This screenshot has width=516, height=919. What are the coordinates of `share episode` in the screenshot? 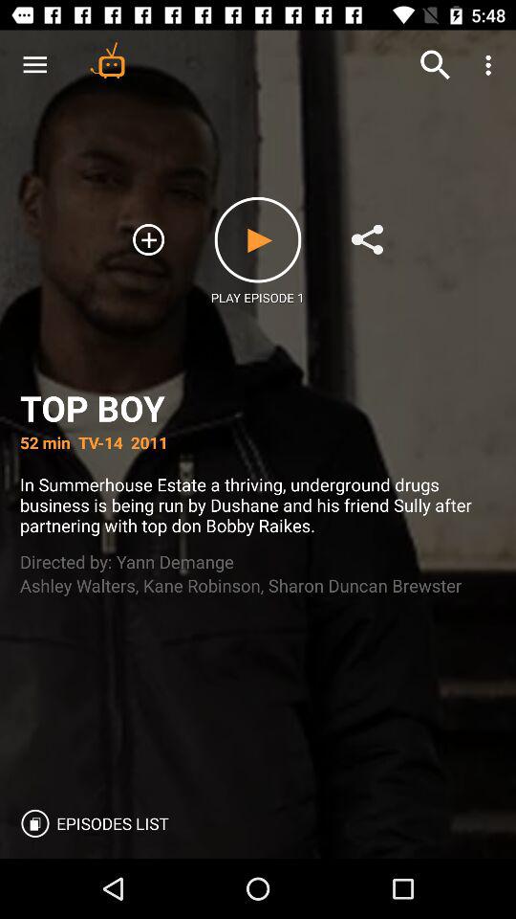 It's located at (367, 239).